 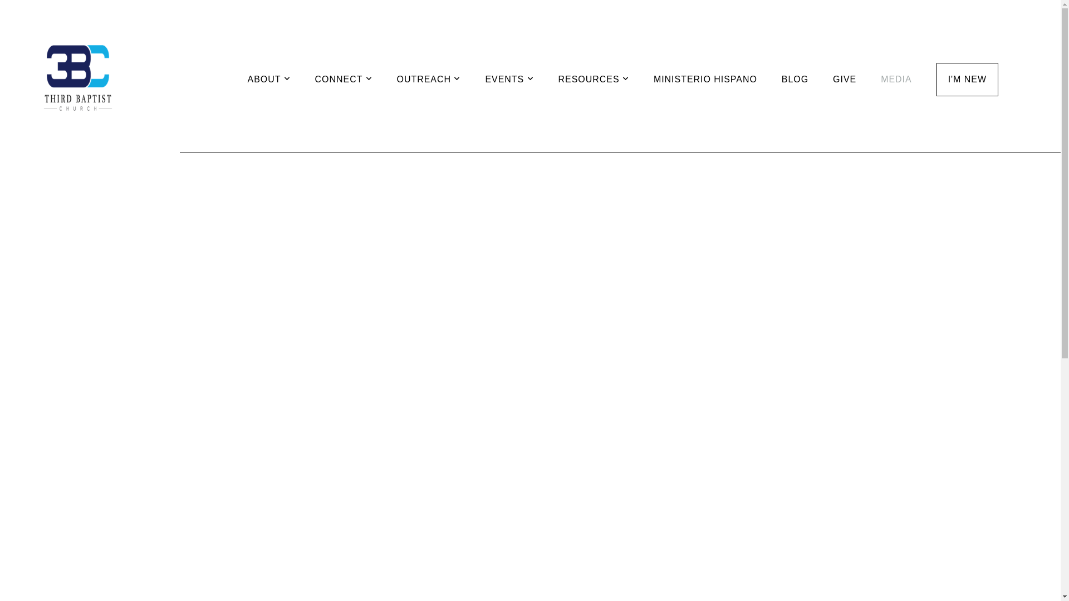 I want to click on EVENTS , so click(x=509, y=80).